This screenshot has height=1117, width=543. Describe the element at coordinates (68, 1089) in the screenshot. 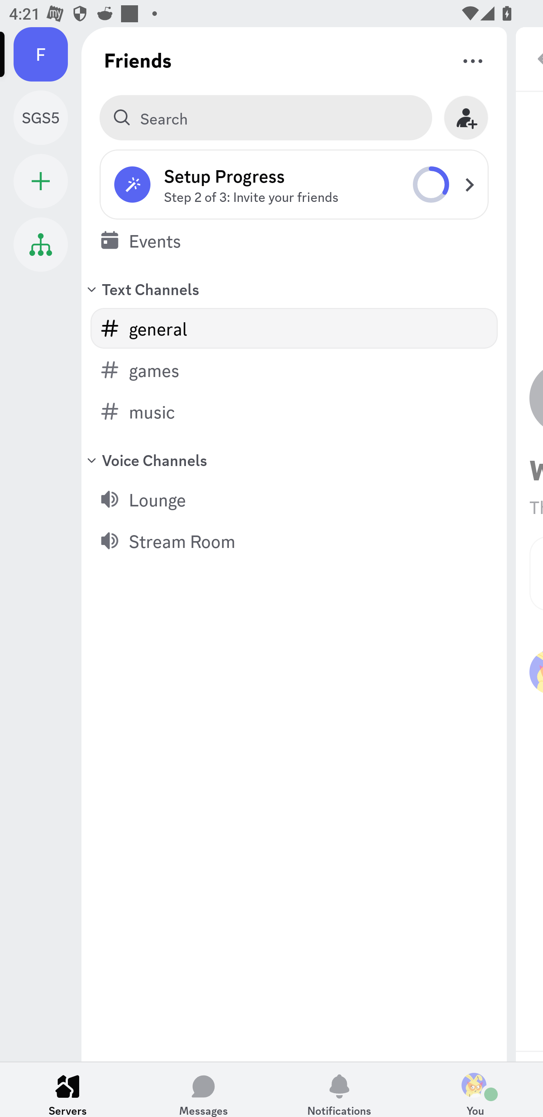

I see `Servers` at that location.